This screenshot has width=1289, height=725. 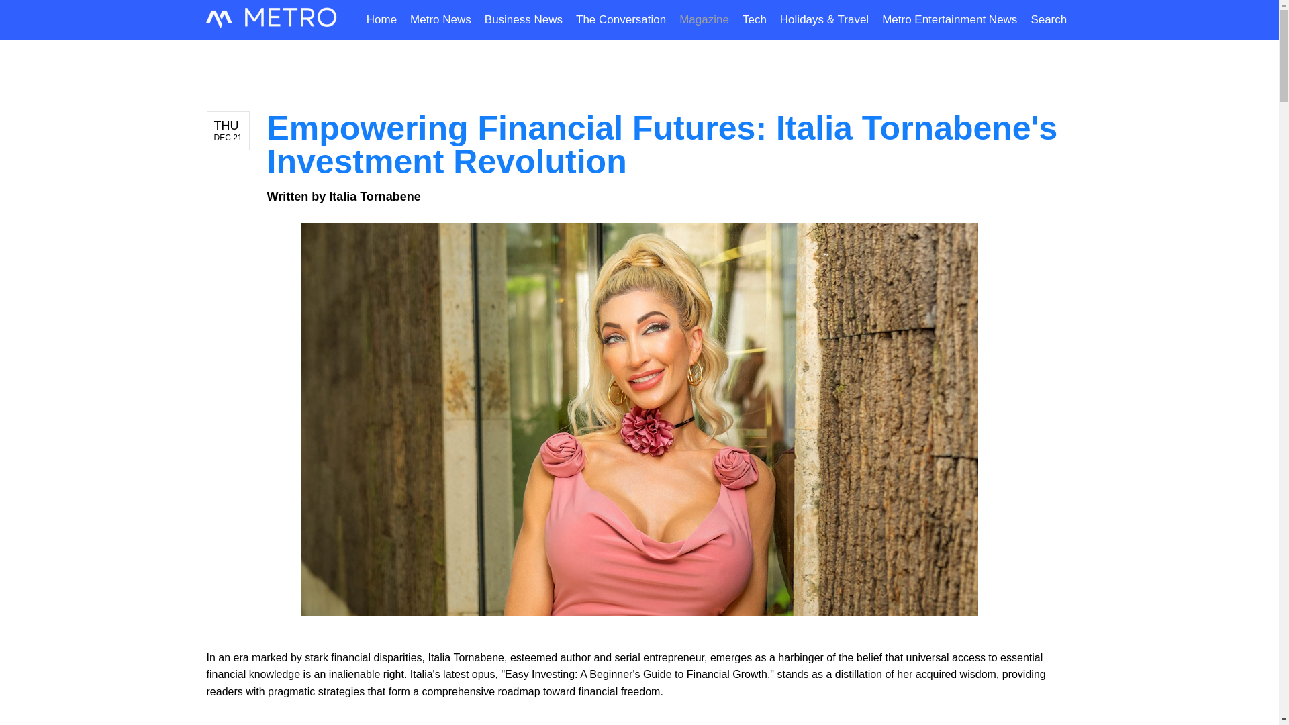 I want to click on Metro News, so click(x=440, y=20).